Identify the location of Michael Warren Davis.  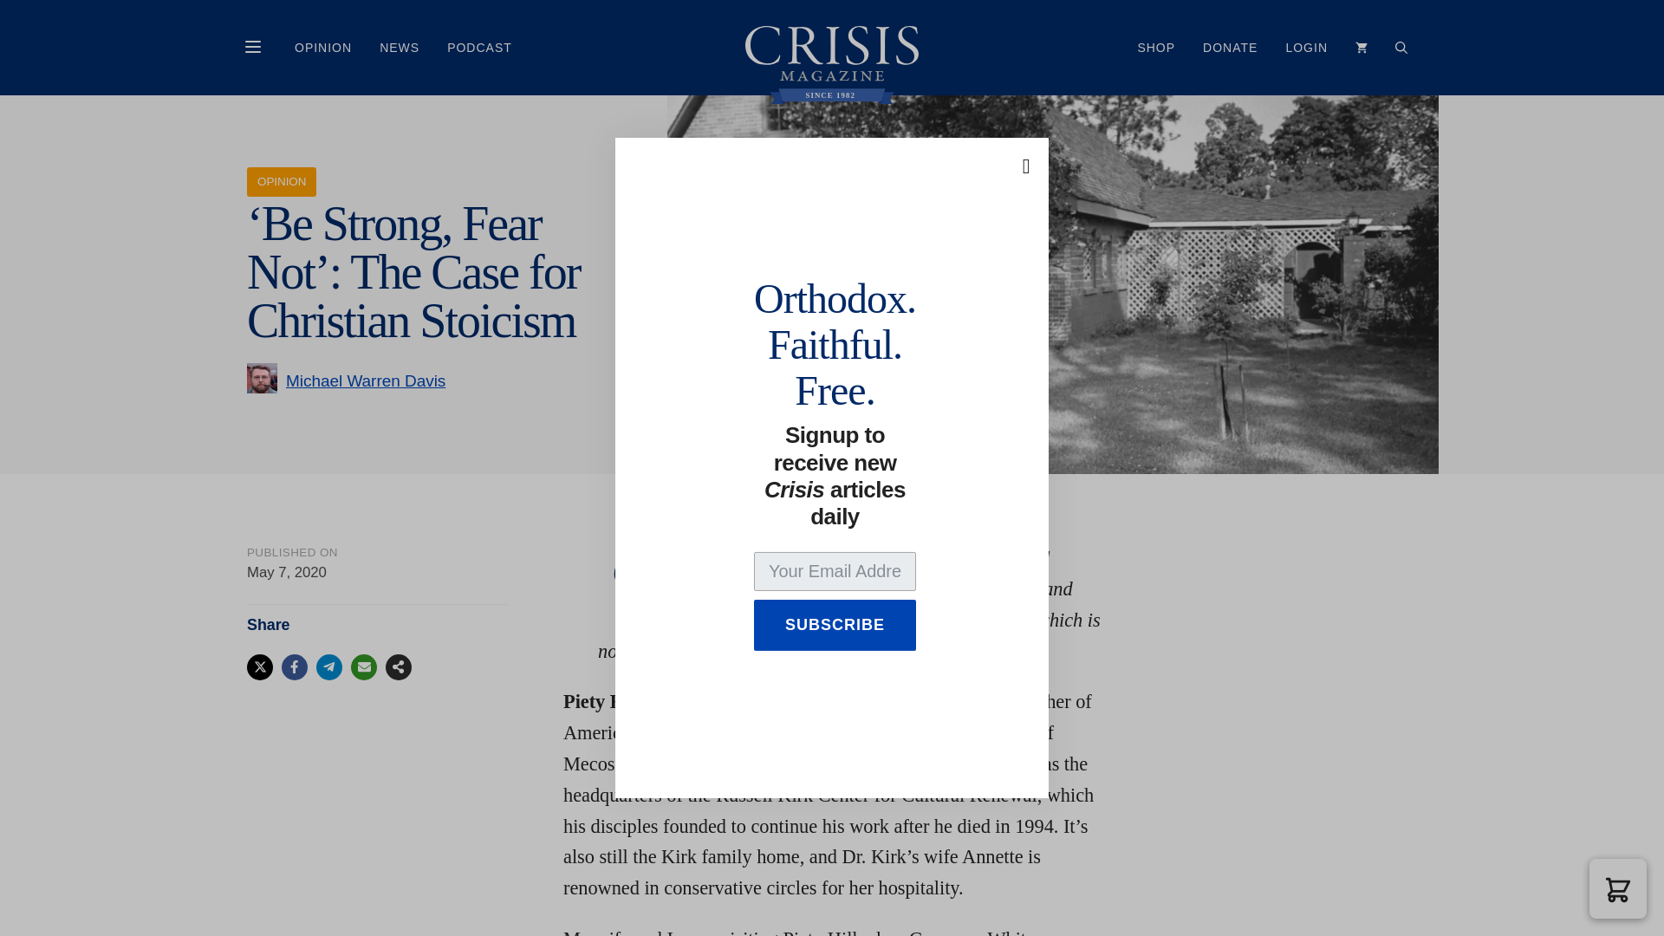
(366, 380).